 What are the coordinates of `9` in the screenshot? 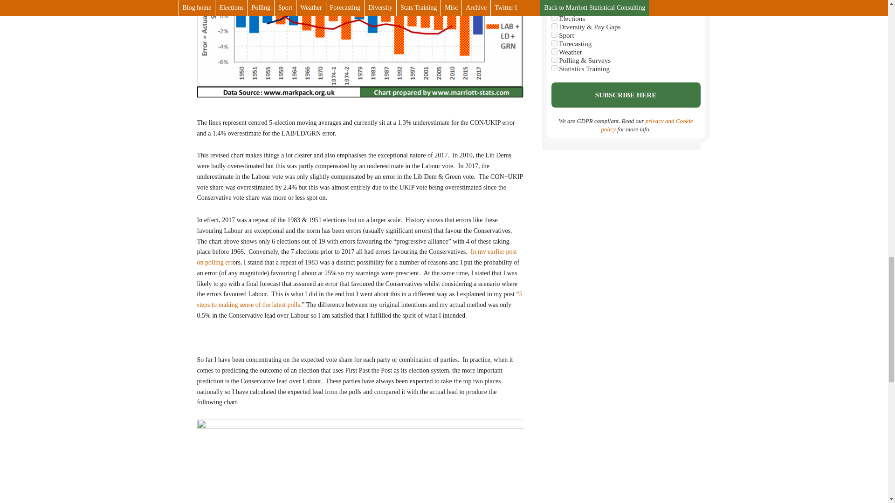 It's located at (554, 51).